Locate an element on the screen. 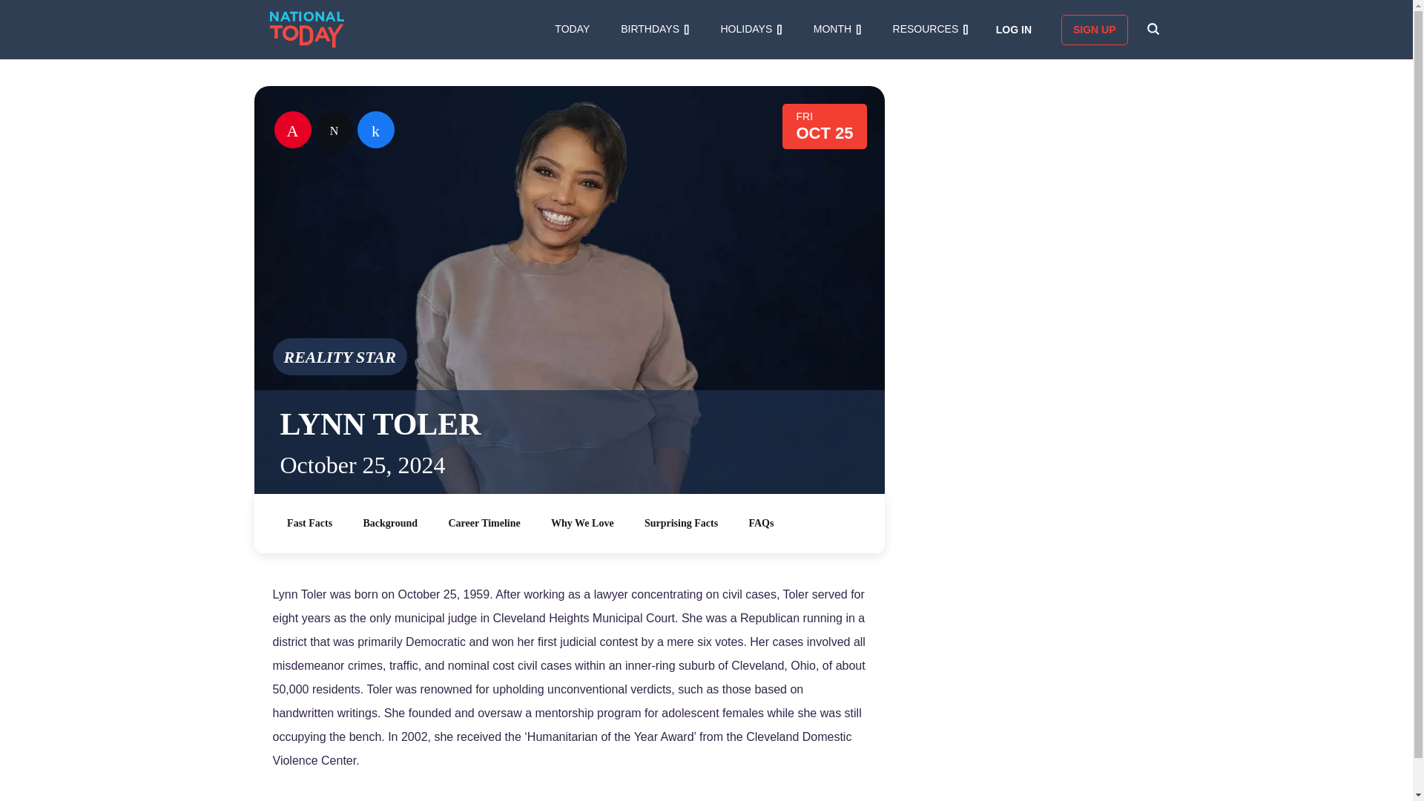 The image size is (1424, 801). National Today is located at coordinates (307, 30).